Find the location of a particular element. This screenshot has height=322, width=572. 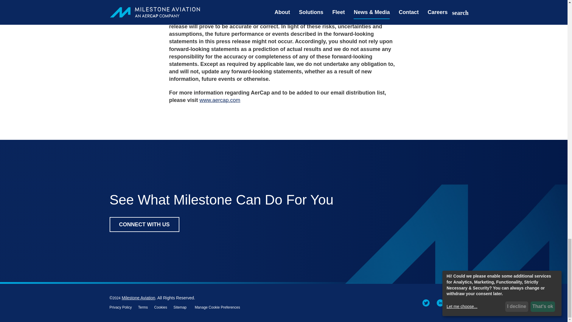

Milestone Aviation is located at coordinates (138, 298).